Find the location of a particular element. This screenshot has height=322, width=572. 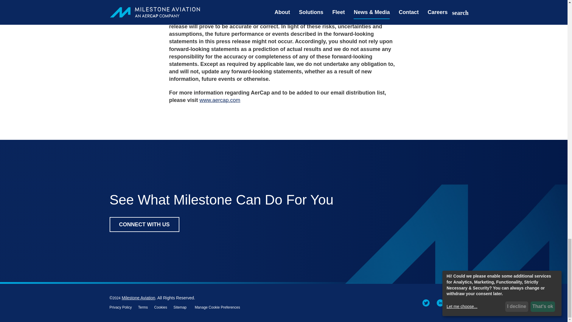

Milestone Aviation is located at coordinates (138, 298).